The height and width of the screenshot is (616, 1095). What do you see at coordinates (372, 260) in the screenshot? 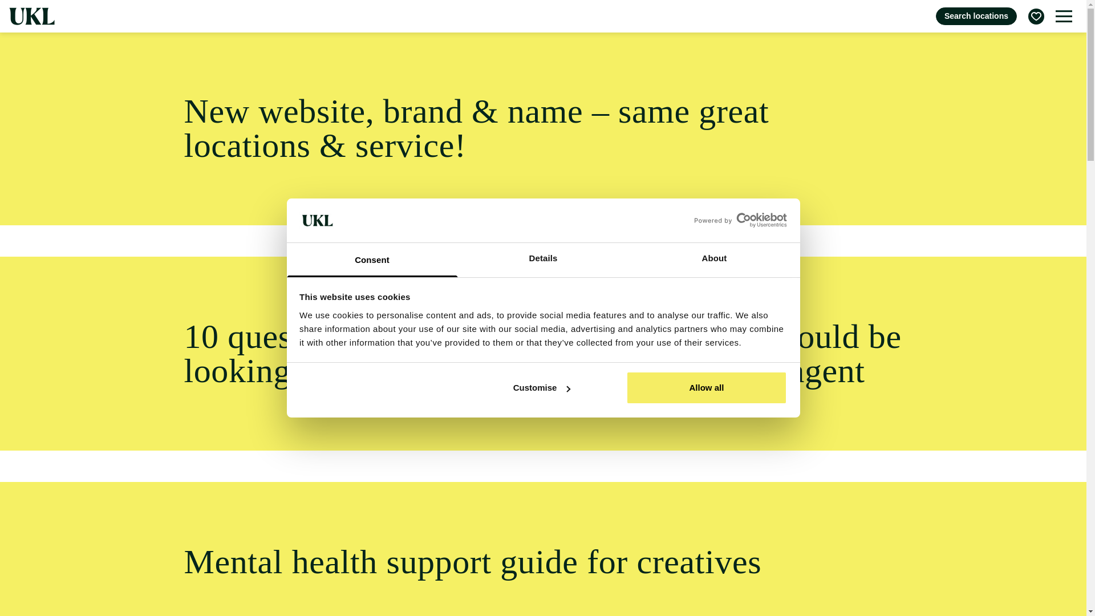
I see `Consent` at bounding box center [372, 260].